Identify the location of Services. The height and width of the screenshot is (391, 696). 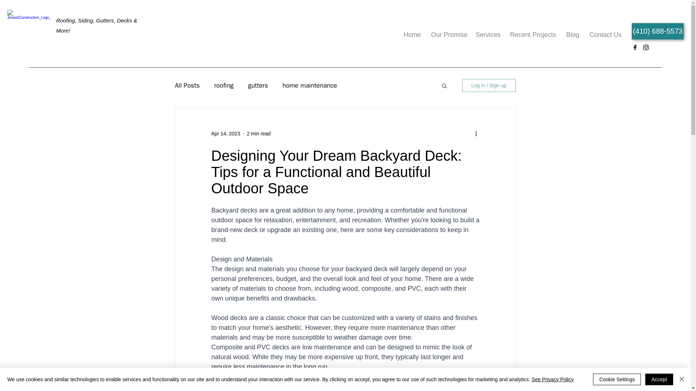
(487, 31).